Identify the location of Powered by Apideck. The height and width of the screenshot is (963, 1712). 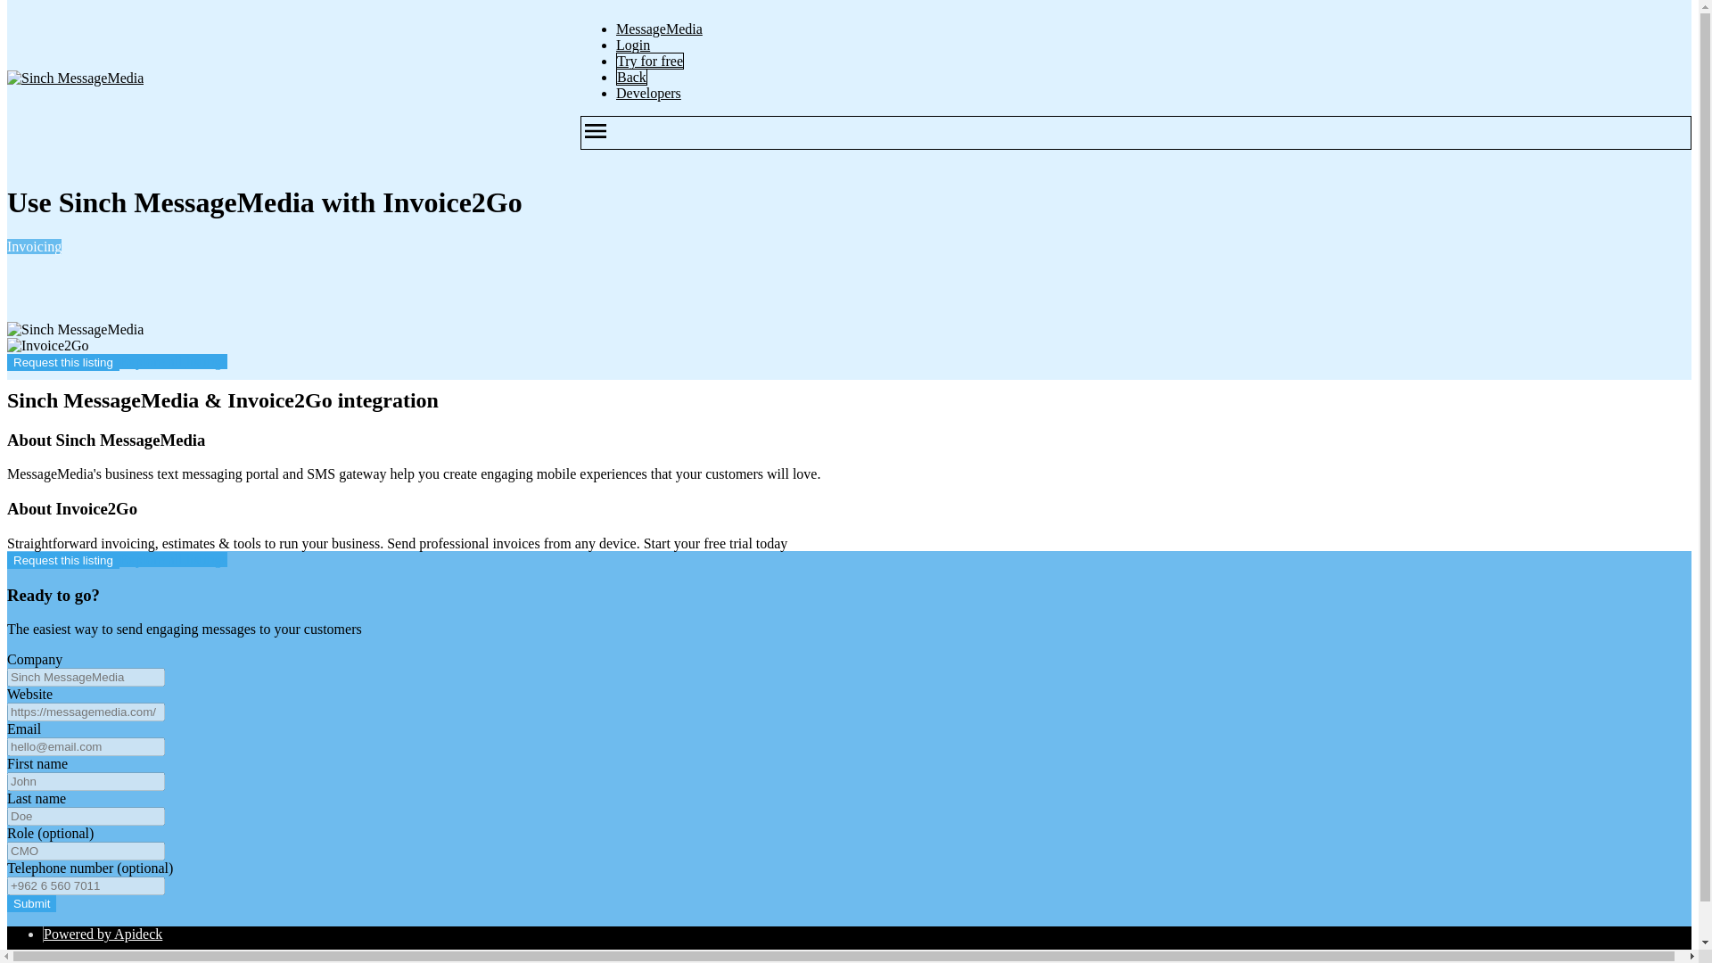
(103, 934).